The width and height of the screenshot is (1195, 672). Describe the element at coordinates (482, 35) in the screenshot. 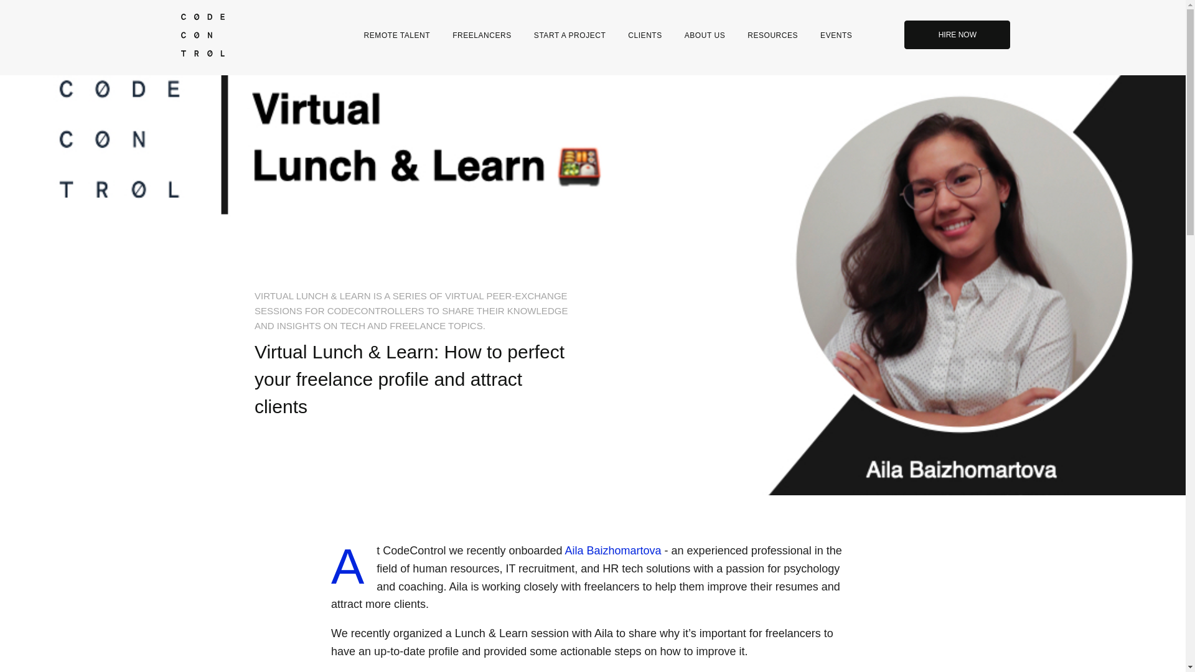

I see `FREELANCERS` at that location.